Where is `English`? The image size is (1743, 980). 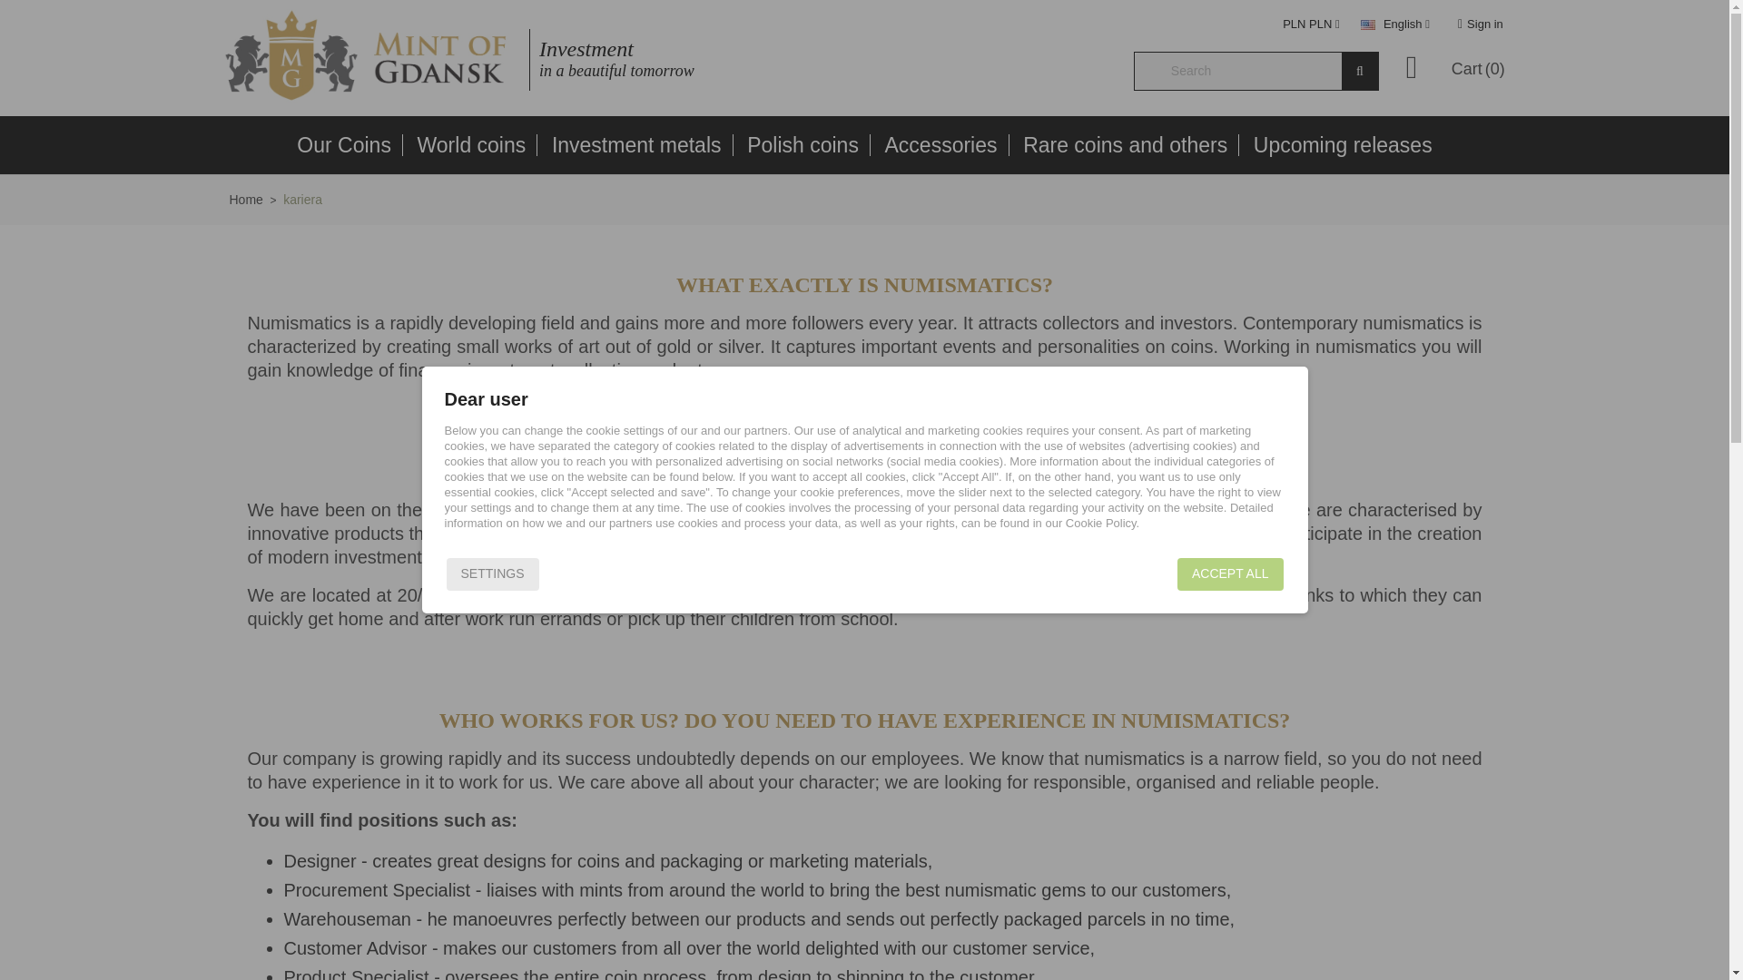
English is located at coordinates (1399, 24).